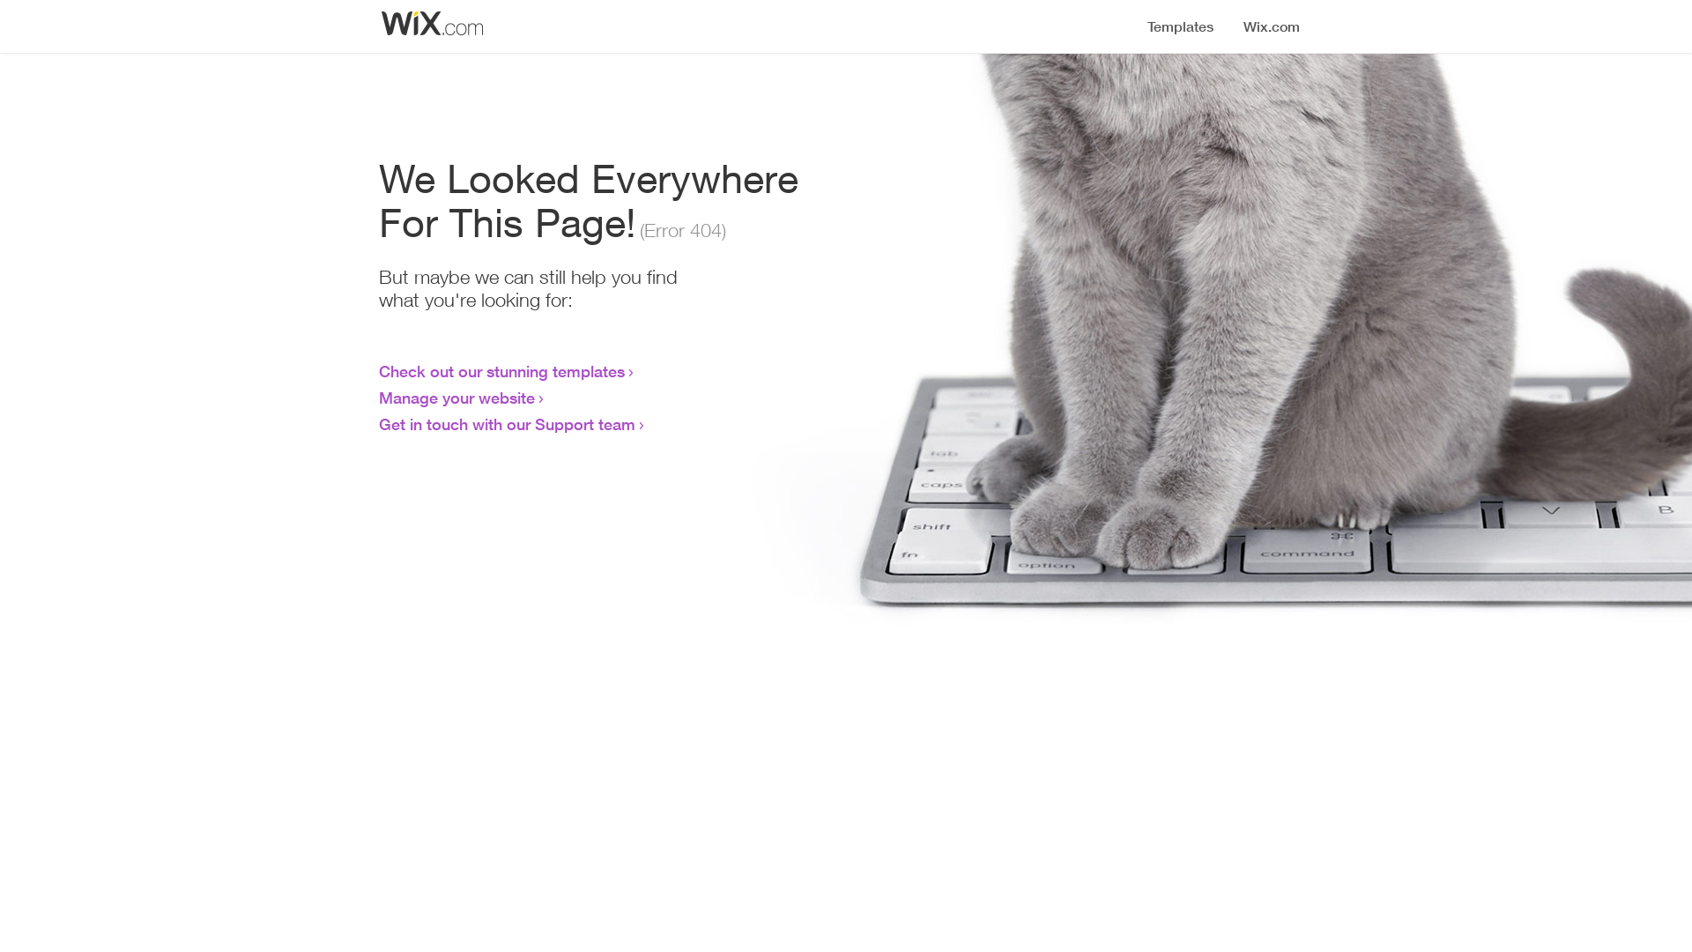 The height and width of the screenshot is (952, 1692). I want to click on Get in touch with our Support team, so click(508, 424).